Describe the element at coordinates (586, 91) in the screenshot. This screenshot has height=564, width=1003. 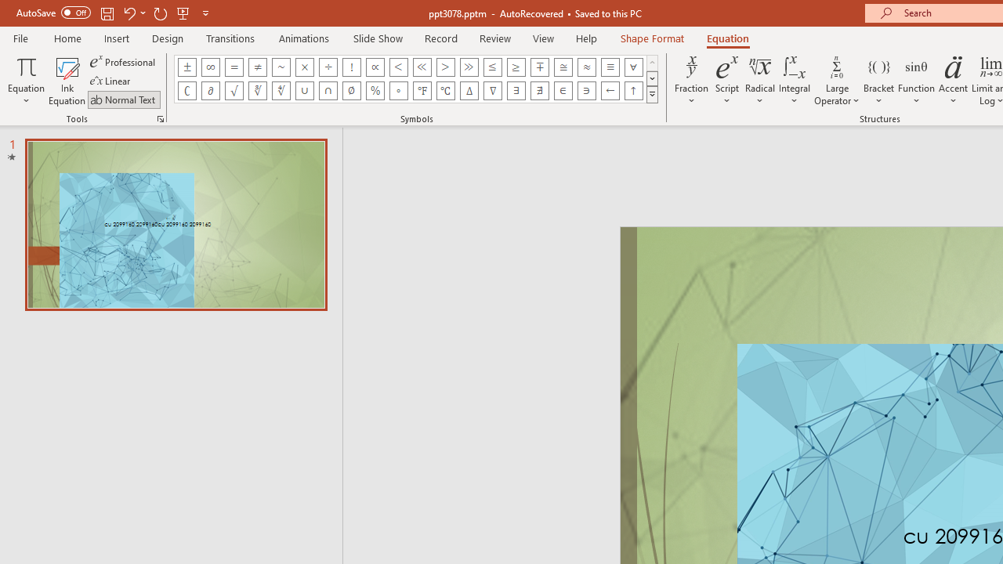
I see `Equation Symbol Contains as Member` at that location.